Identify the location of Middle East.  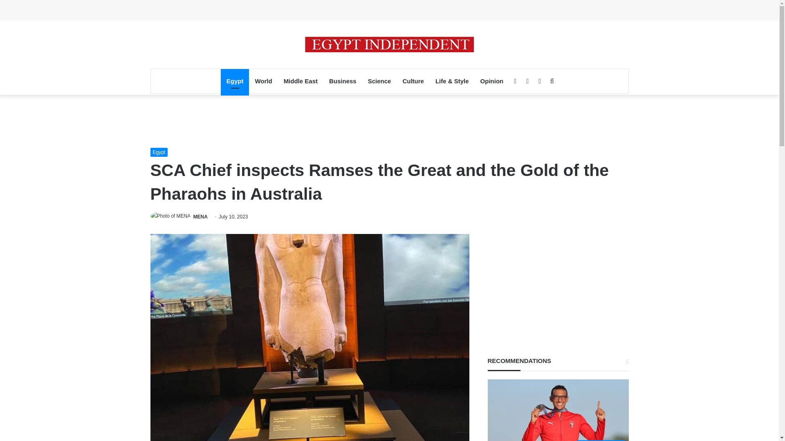
(301, 81).